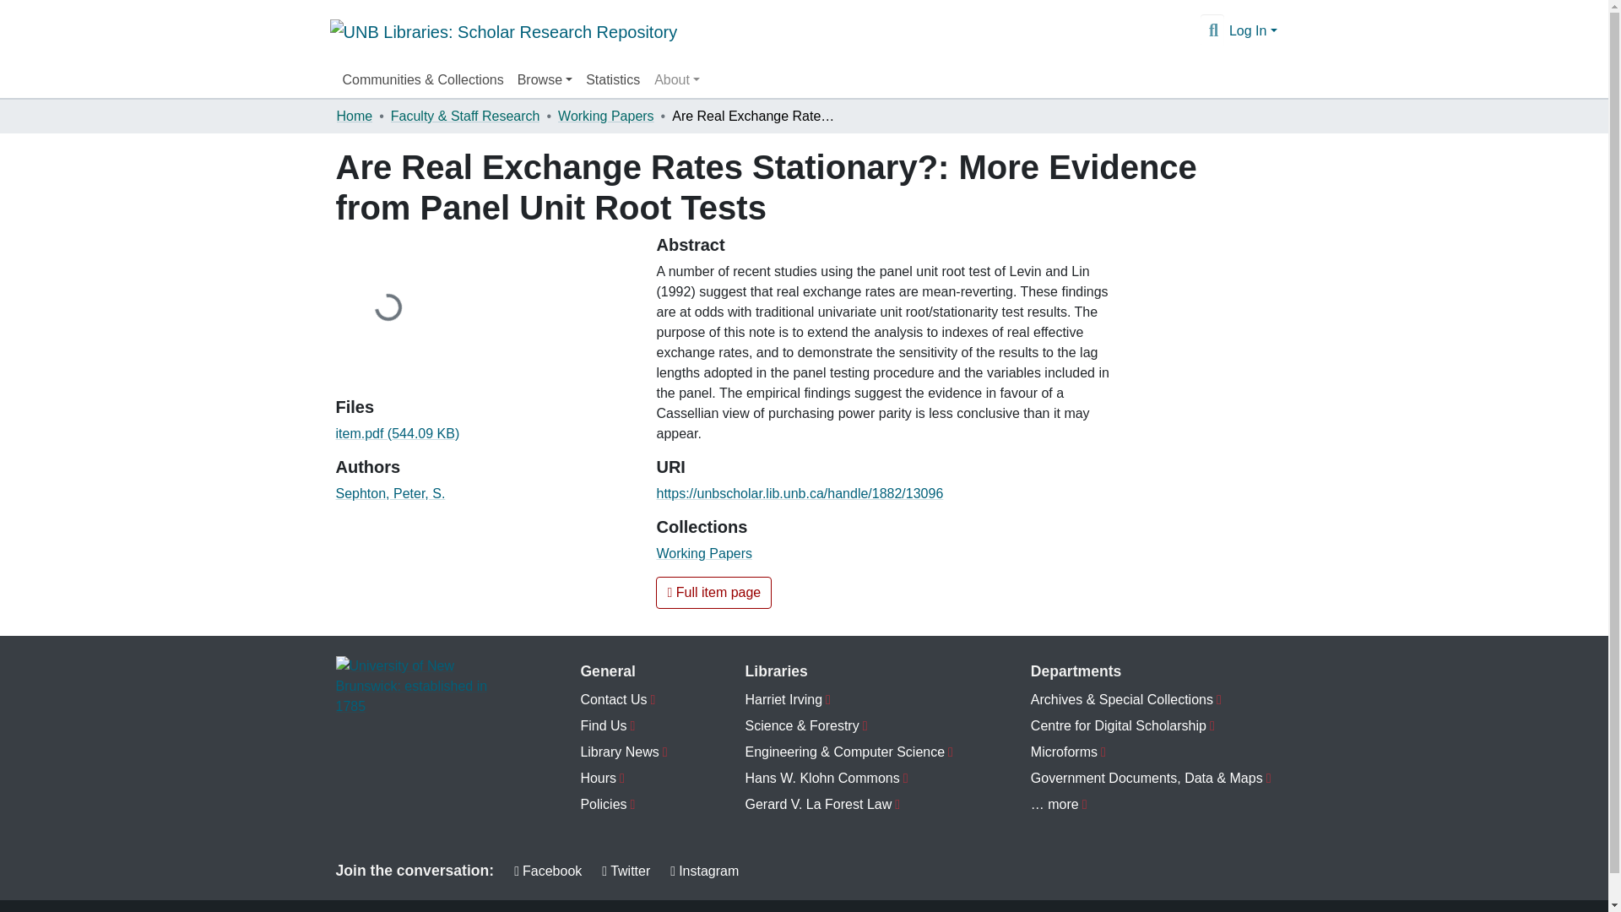 This screenshot has height=912, width=1621. Describe the element at coordinates (625, 871) in the screenshot. I see `Twitter` at that location.